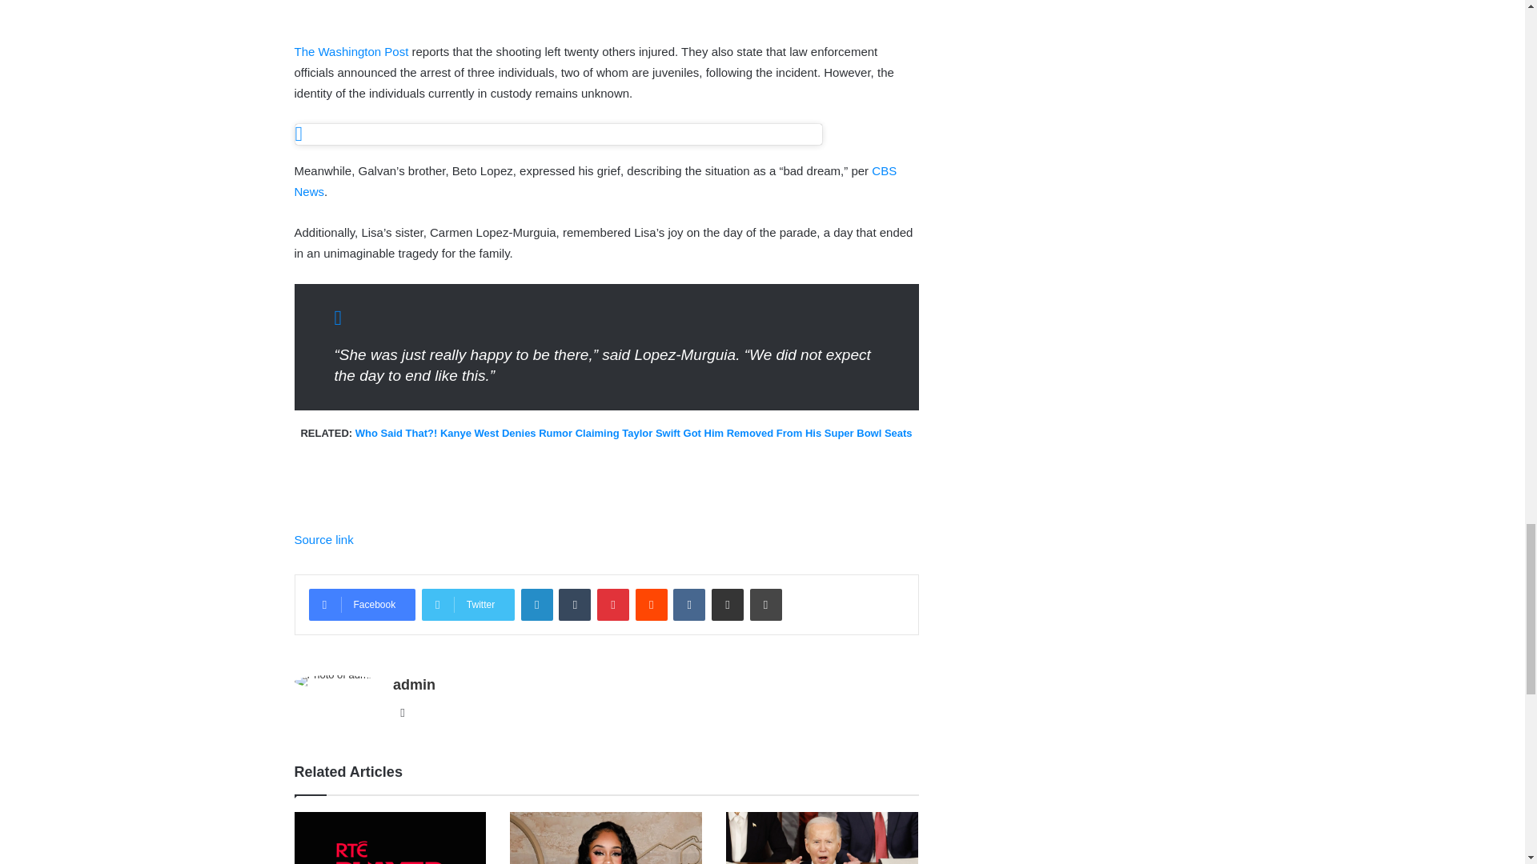 This screenshot has height=864, width=1537. What do you see at coordinates (652, 605) in the screenshot?
I see `Reddit` at bounding box center [652, 605].